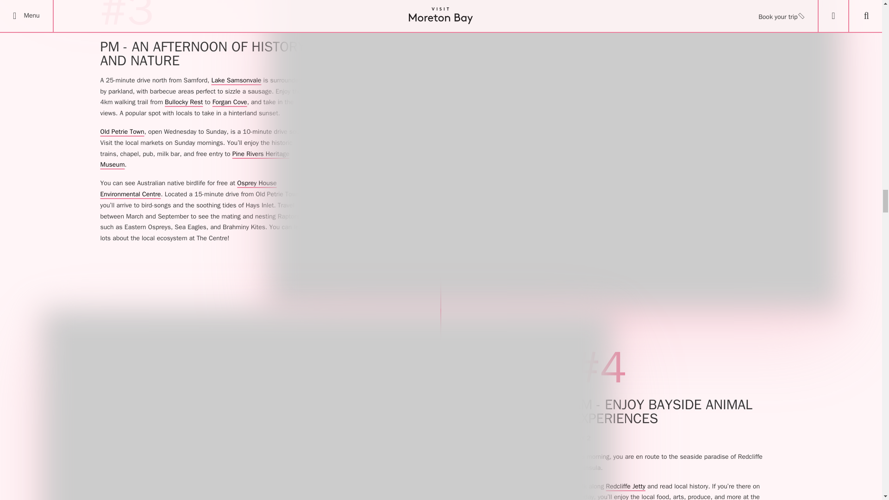 The height and width of the screenshot is (500, 889). I want to click on Osprey House Environmental Centre, so click(188, 188).